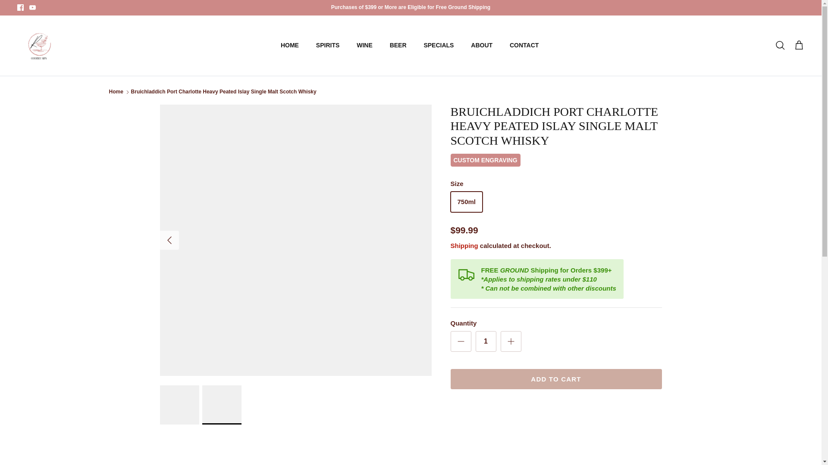  What do you see at coordinates (327, 46) in the screenshot?
I see `SPIRITS` at bounding box center [327, 46].